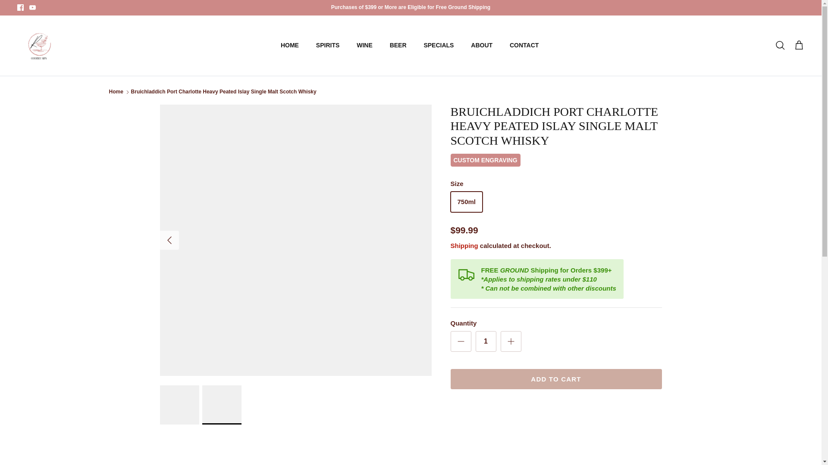  What do you see at coordinates (327, 46) in the screenshot?
I see `SPIRITS` at bounding box center [327, 46].